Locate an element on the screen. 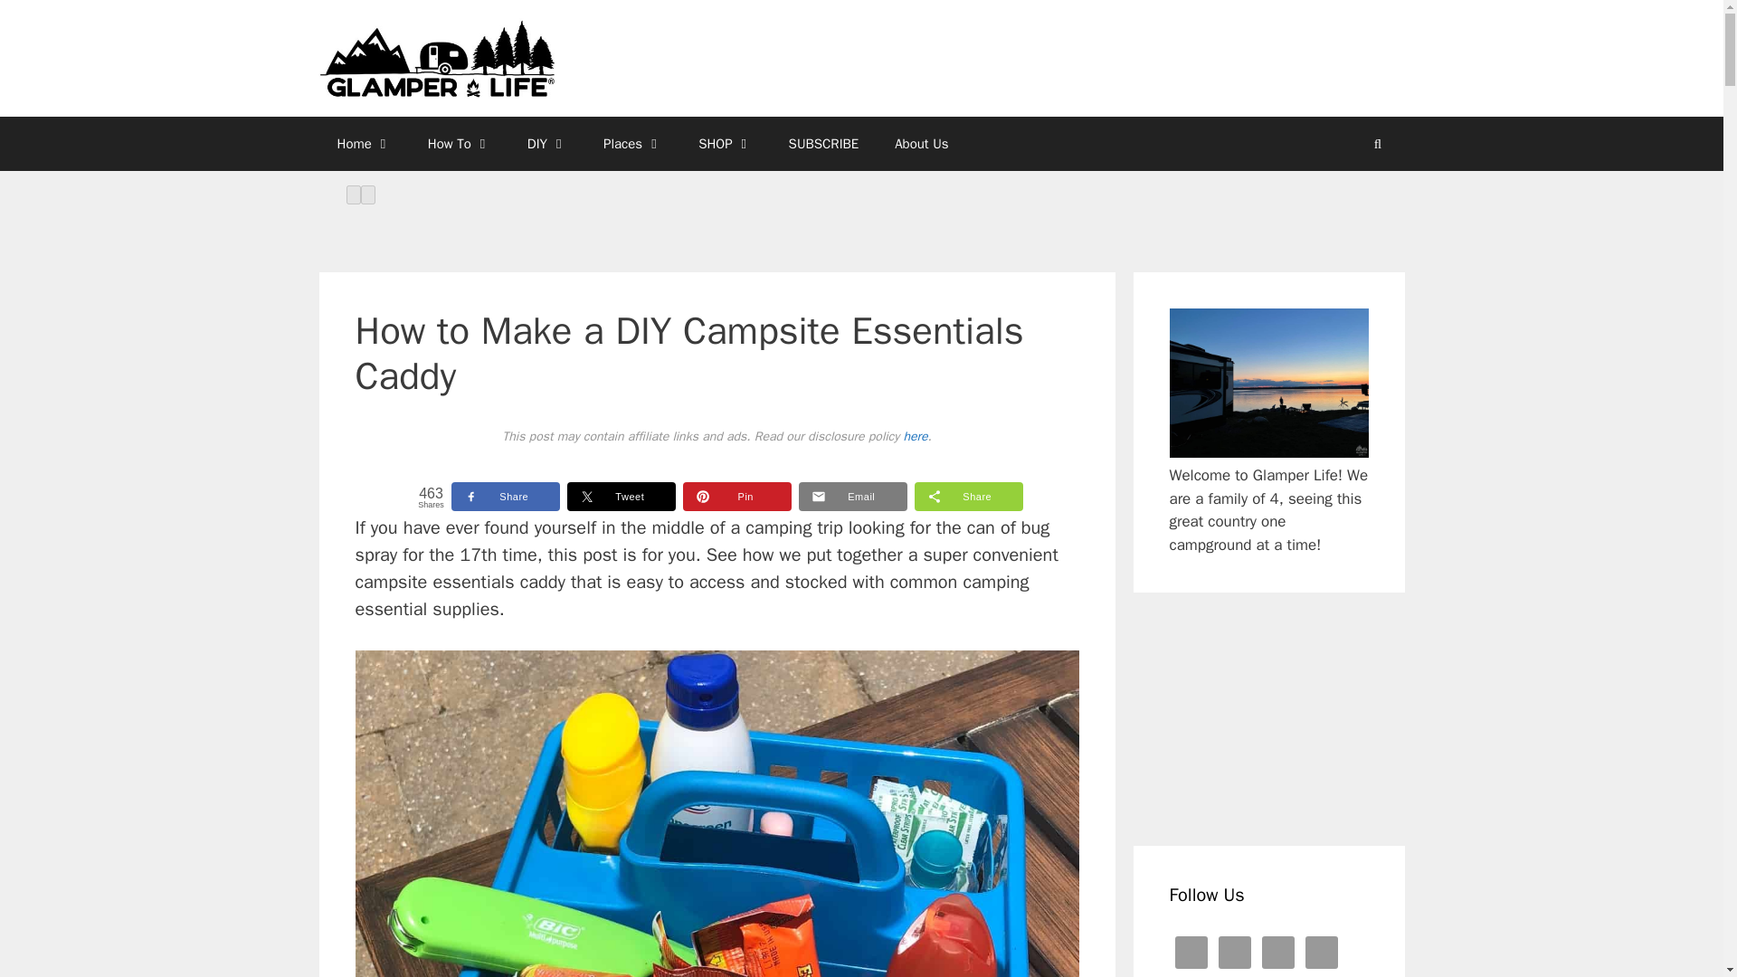 Image resolution: width=1737 pixels, height=977 pixels. How To is located at coordinates (460, 143).